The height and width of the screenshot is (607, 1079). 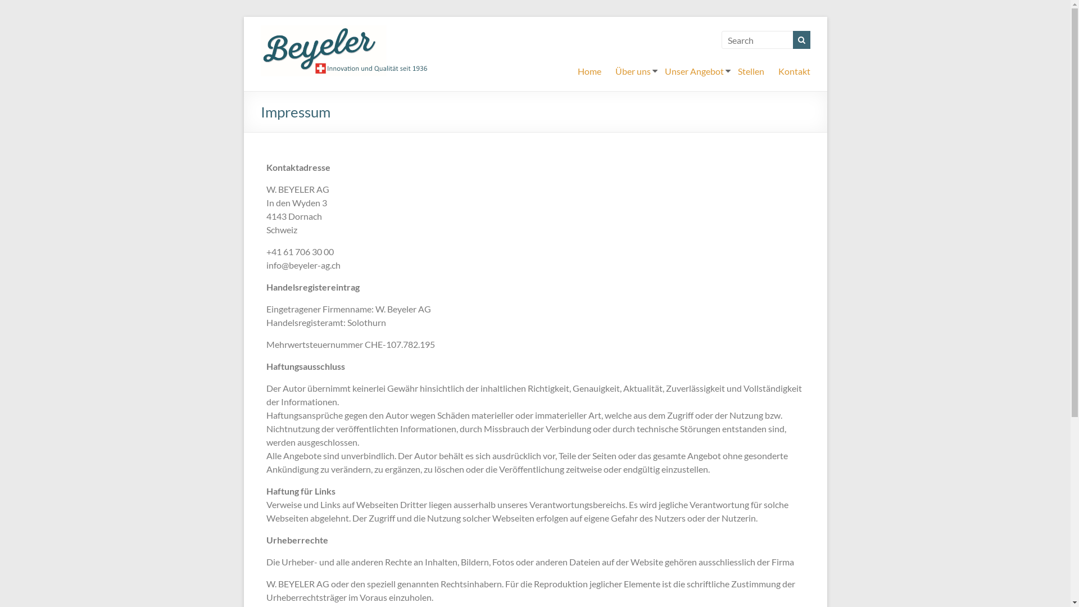 I want to click on Home, so click(x=590, y=71).